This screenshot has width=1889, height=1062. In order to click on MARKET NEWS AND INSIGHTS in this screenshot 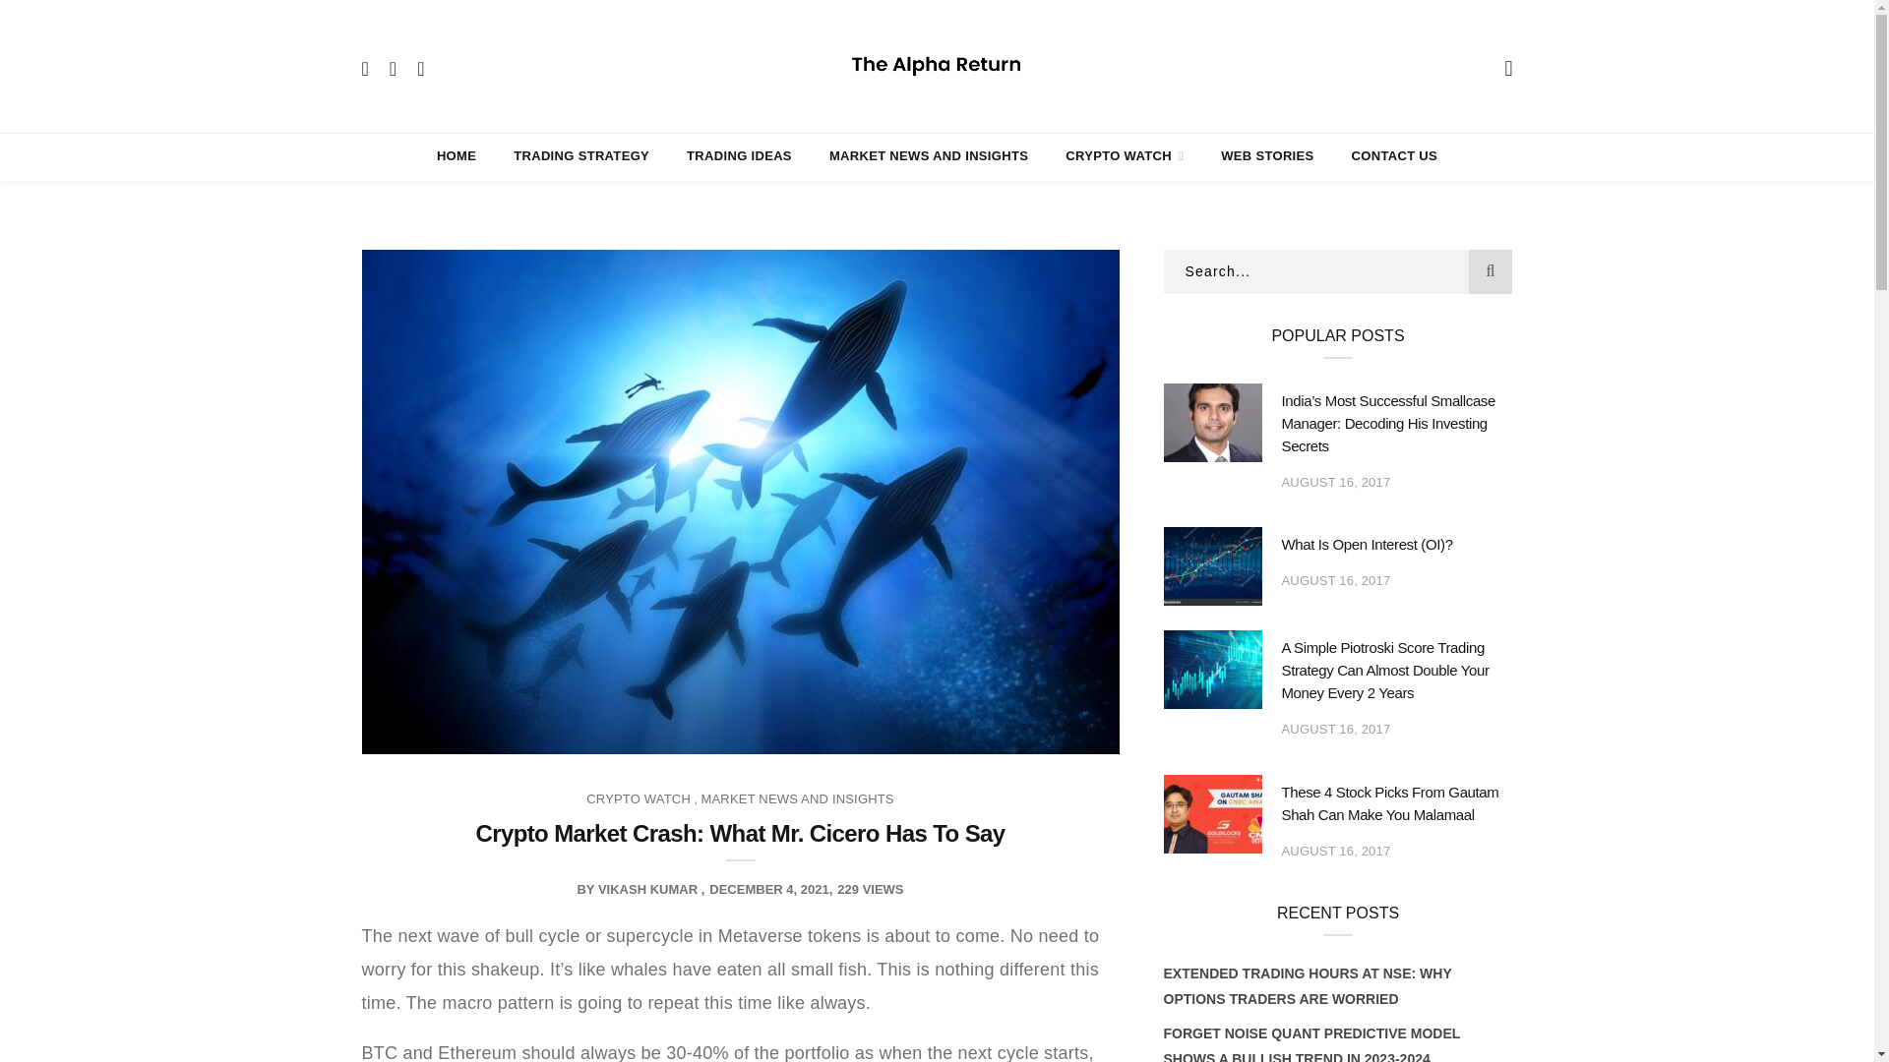, I will do `click(797, 798)`.